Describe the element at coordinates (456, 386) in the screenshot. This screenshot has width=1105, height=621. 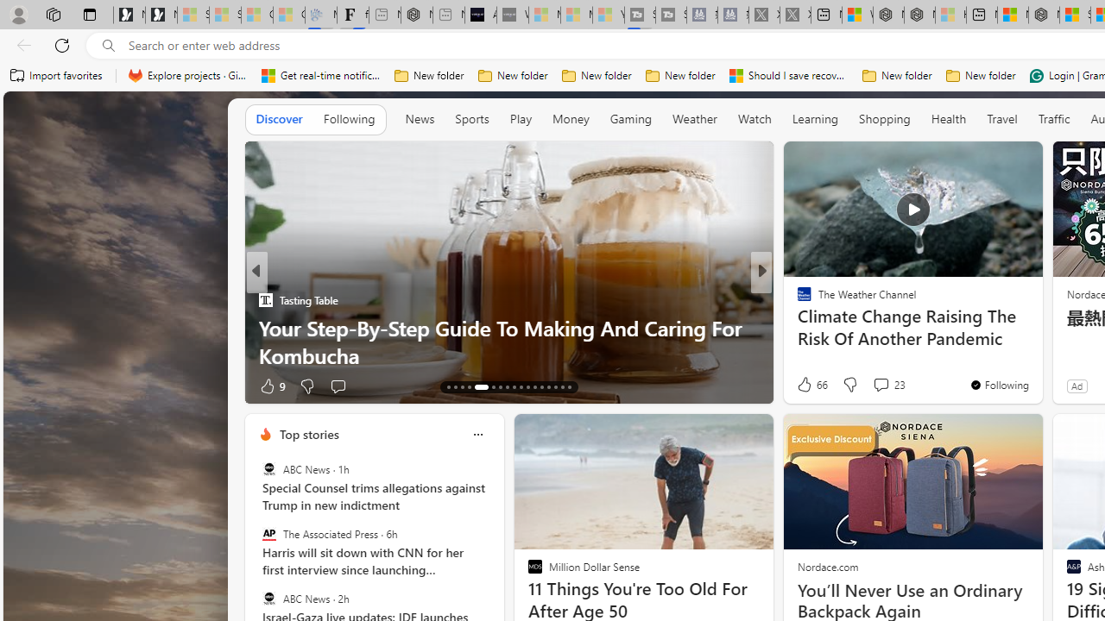
I see `AutomationID: tab-14` at that location.